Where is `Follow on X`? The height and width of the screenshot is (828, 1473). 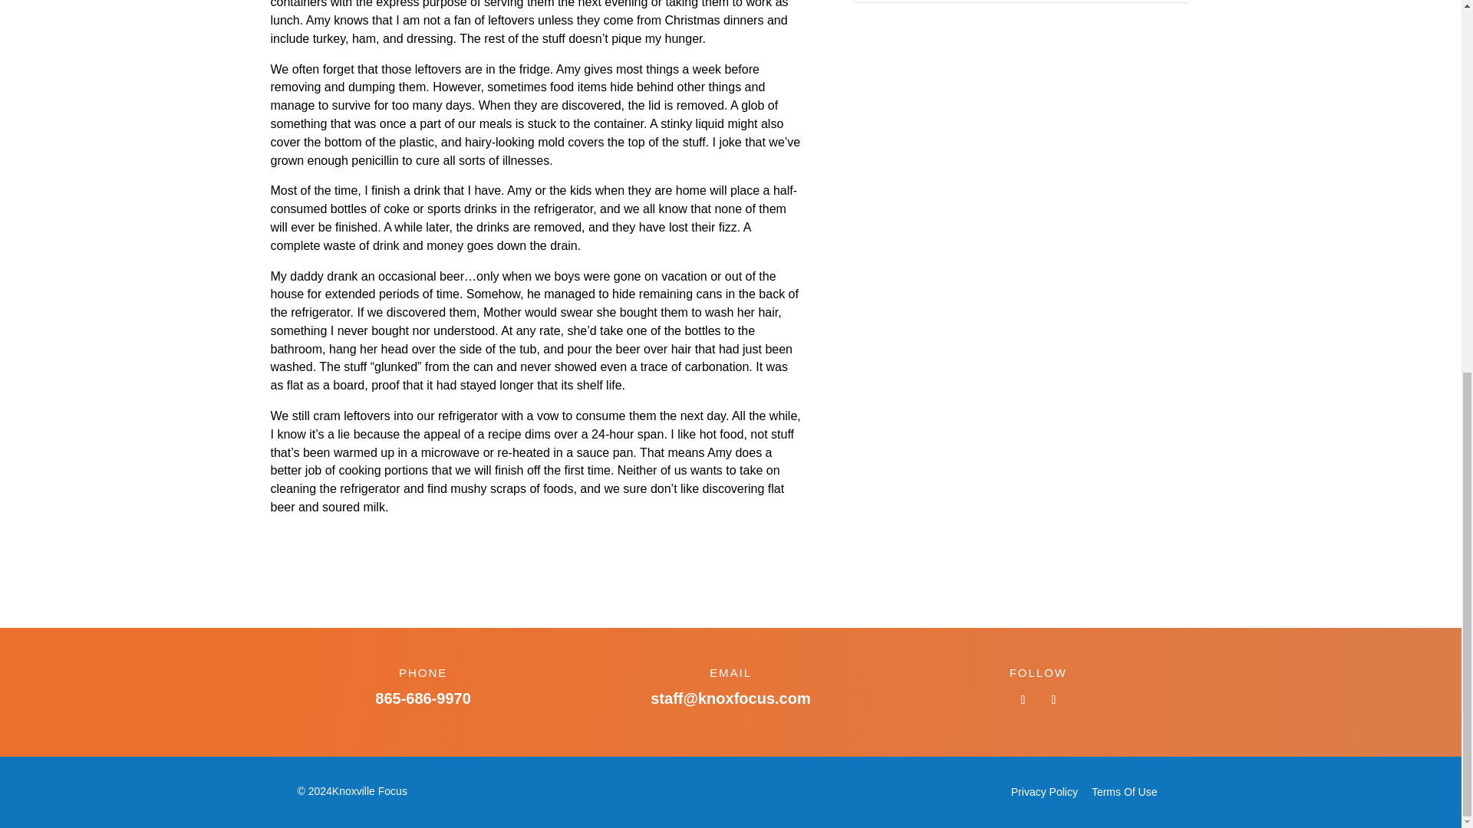
Follow on X is located at coordinates (1053, 699).